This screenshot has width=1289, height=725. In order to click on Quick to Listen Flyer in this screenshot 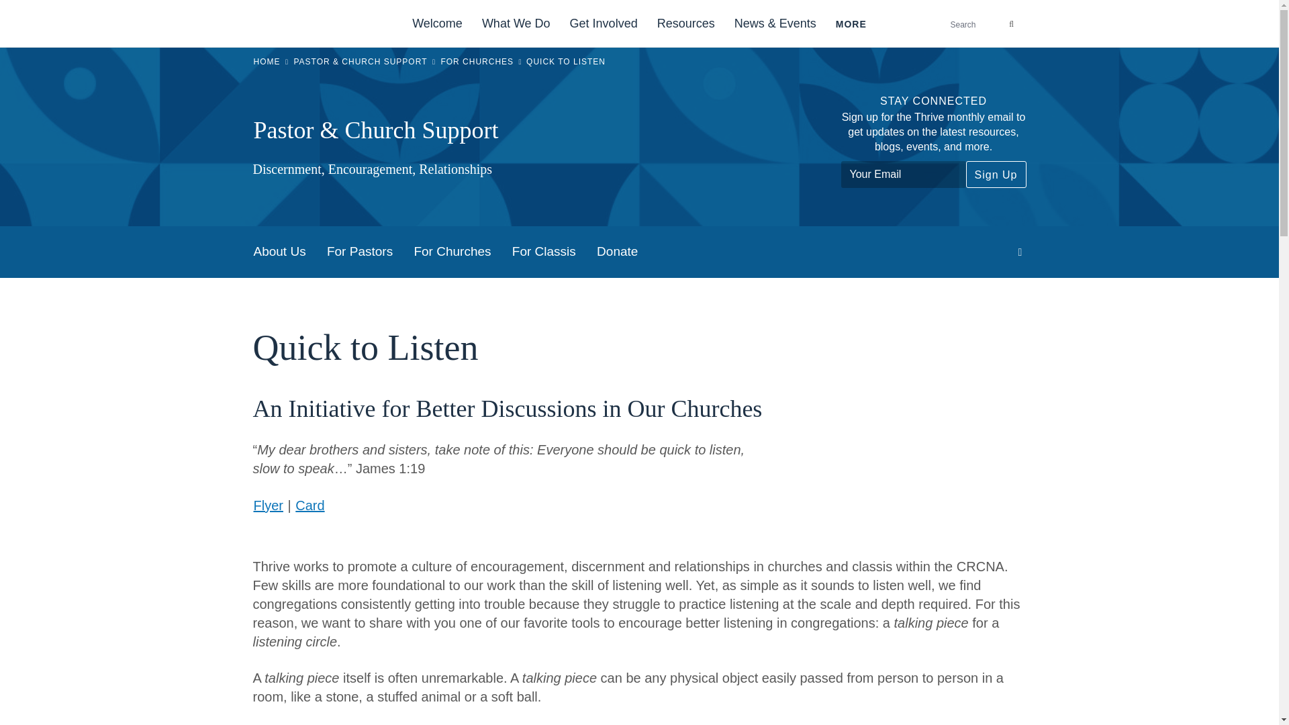, I will do `click(268, 505)`.